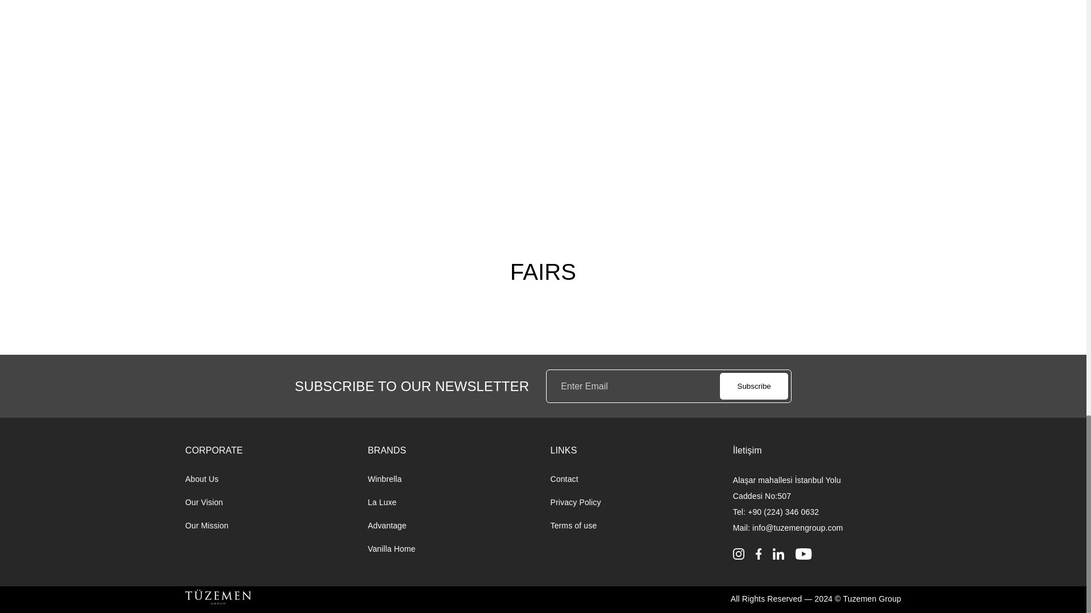 This screenshot has height=613, width=1091. I want to click on Our Vision, so click(205, 502).